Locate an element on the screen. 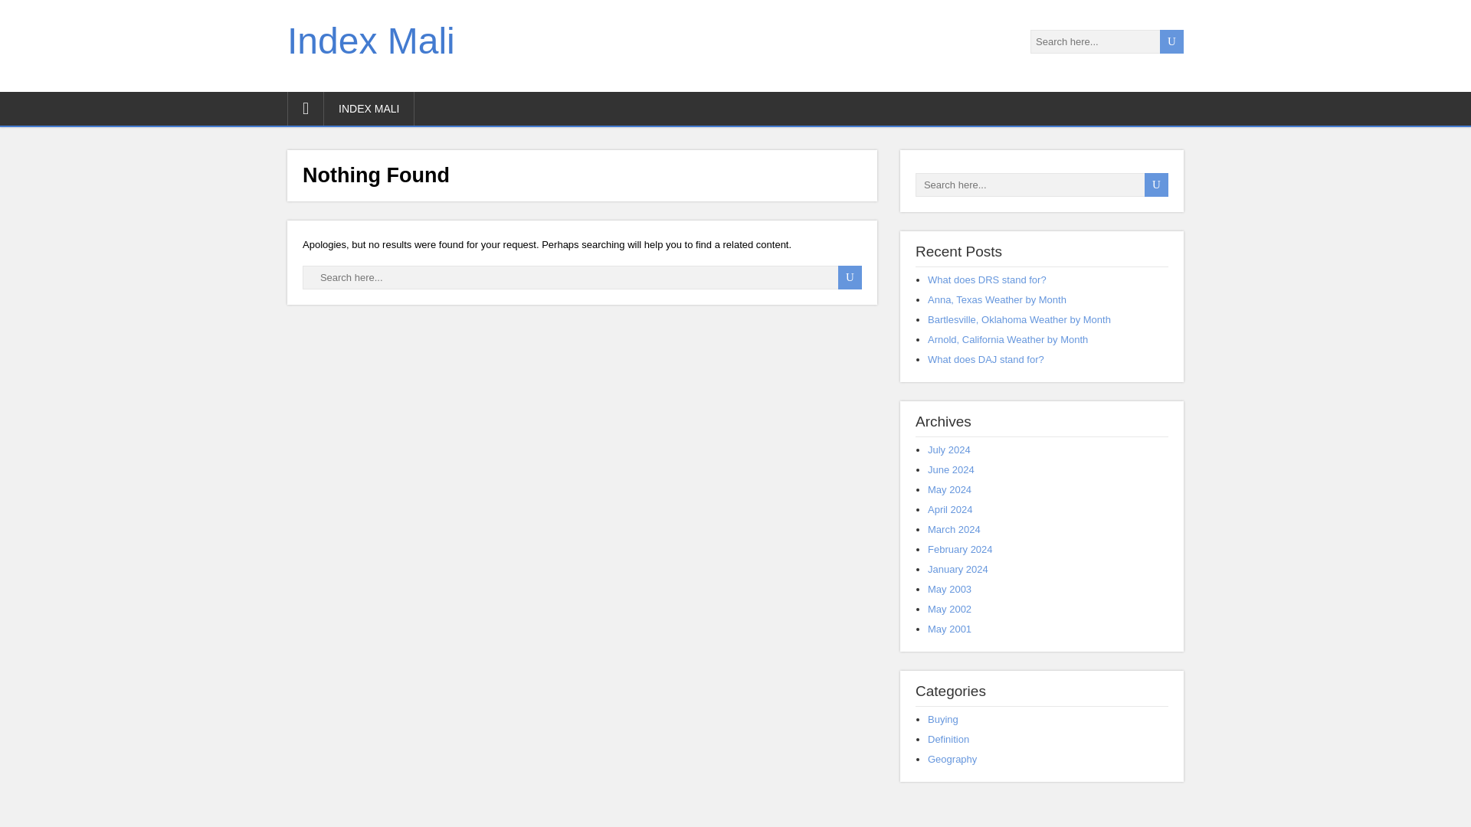 The width and height of the screenshot is (1471, 827). May 2003 is located at coordinates (949, 589).